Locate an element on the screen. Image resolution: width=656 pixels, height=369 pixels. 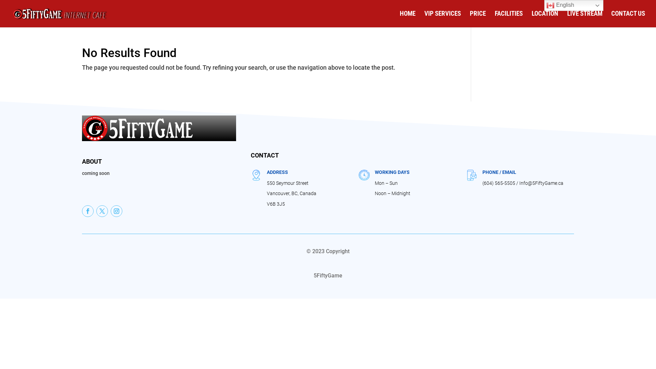
Info@5FiftyGame.ca is located at coordinates (541, 183).